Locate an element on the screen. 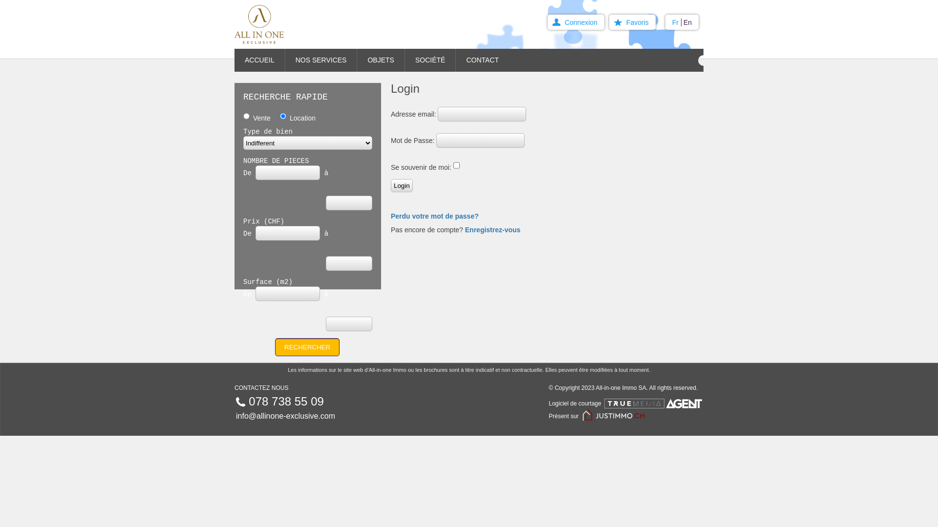 The width and height of the screenshot is (938, 527). Se souvenir de moi is located at coordinates (456, 165).